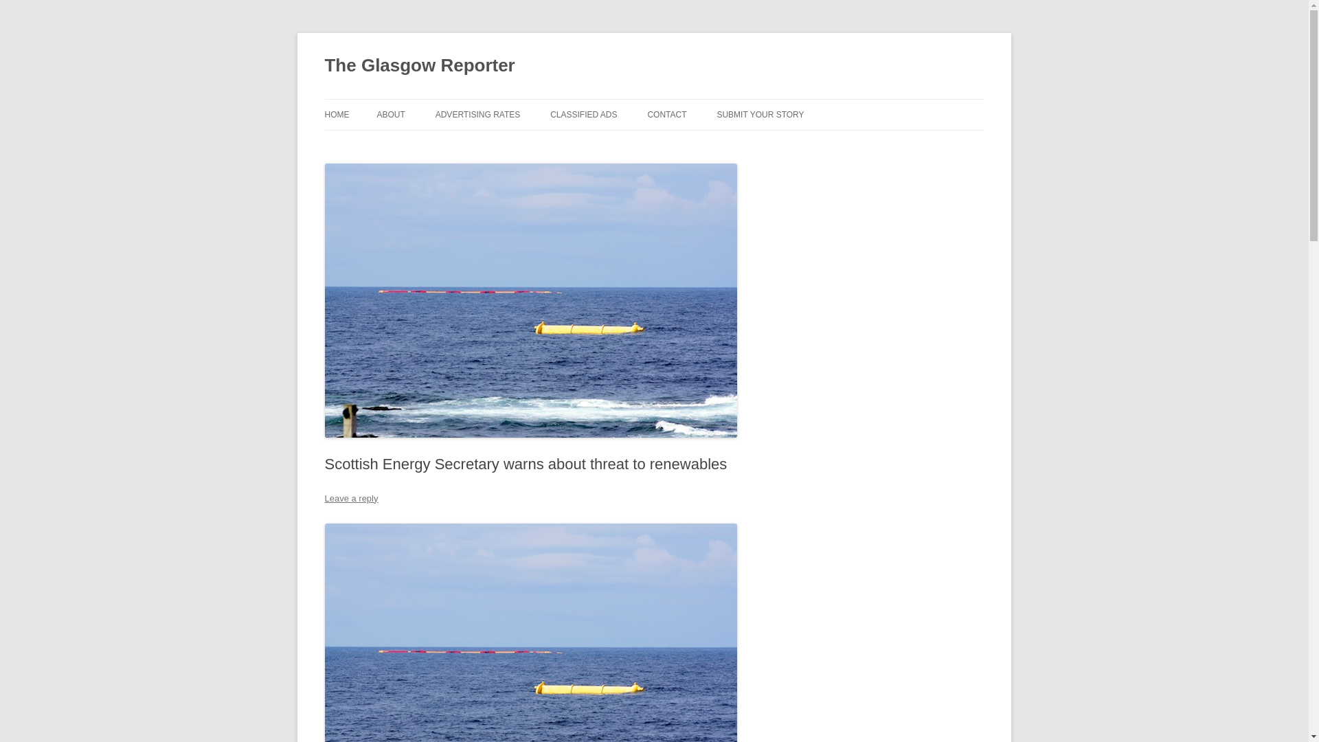 This screenshot has width=1319, height=742. Describe the element at coordinates (760, 114) in the screenshot. I see `SUBMIT YOUR STORY` at that location.